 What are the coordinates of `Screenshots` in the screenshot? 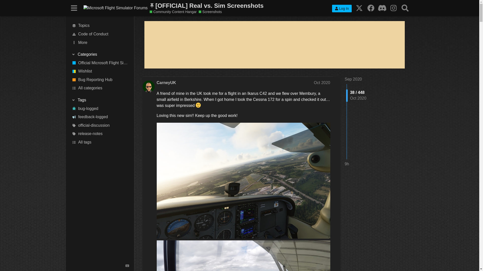 It's located at (210, 12).